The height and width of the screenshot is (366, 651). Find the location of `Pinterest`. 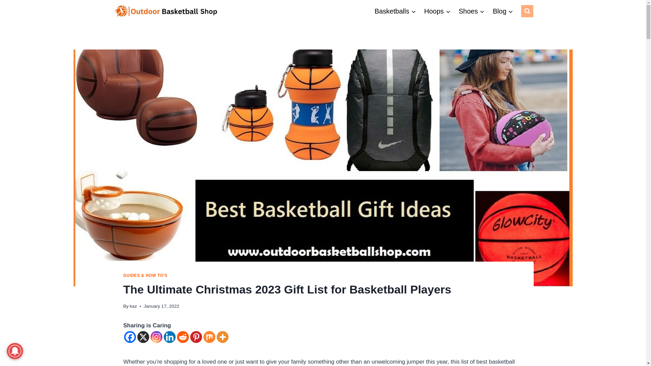

Pinterest is located at coordinates (196, 337).